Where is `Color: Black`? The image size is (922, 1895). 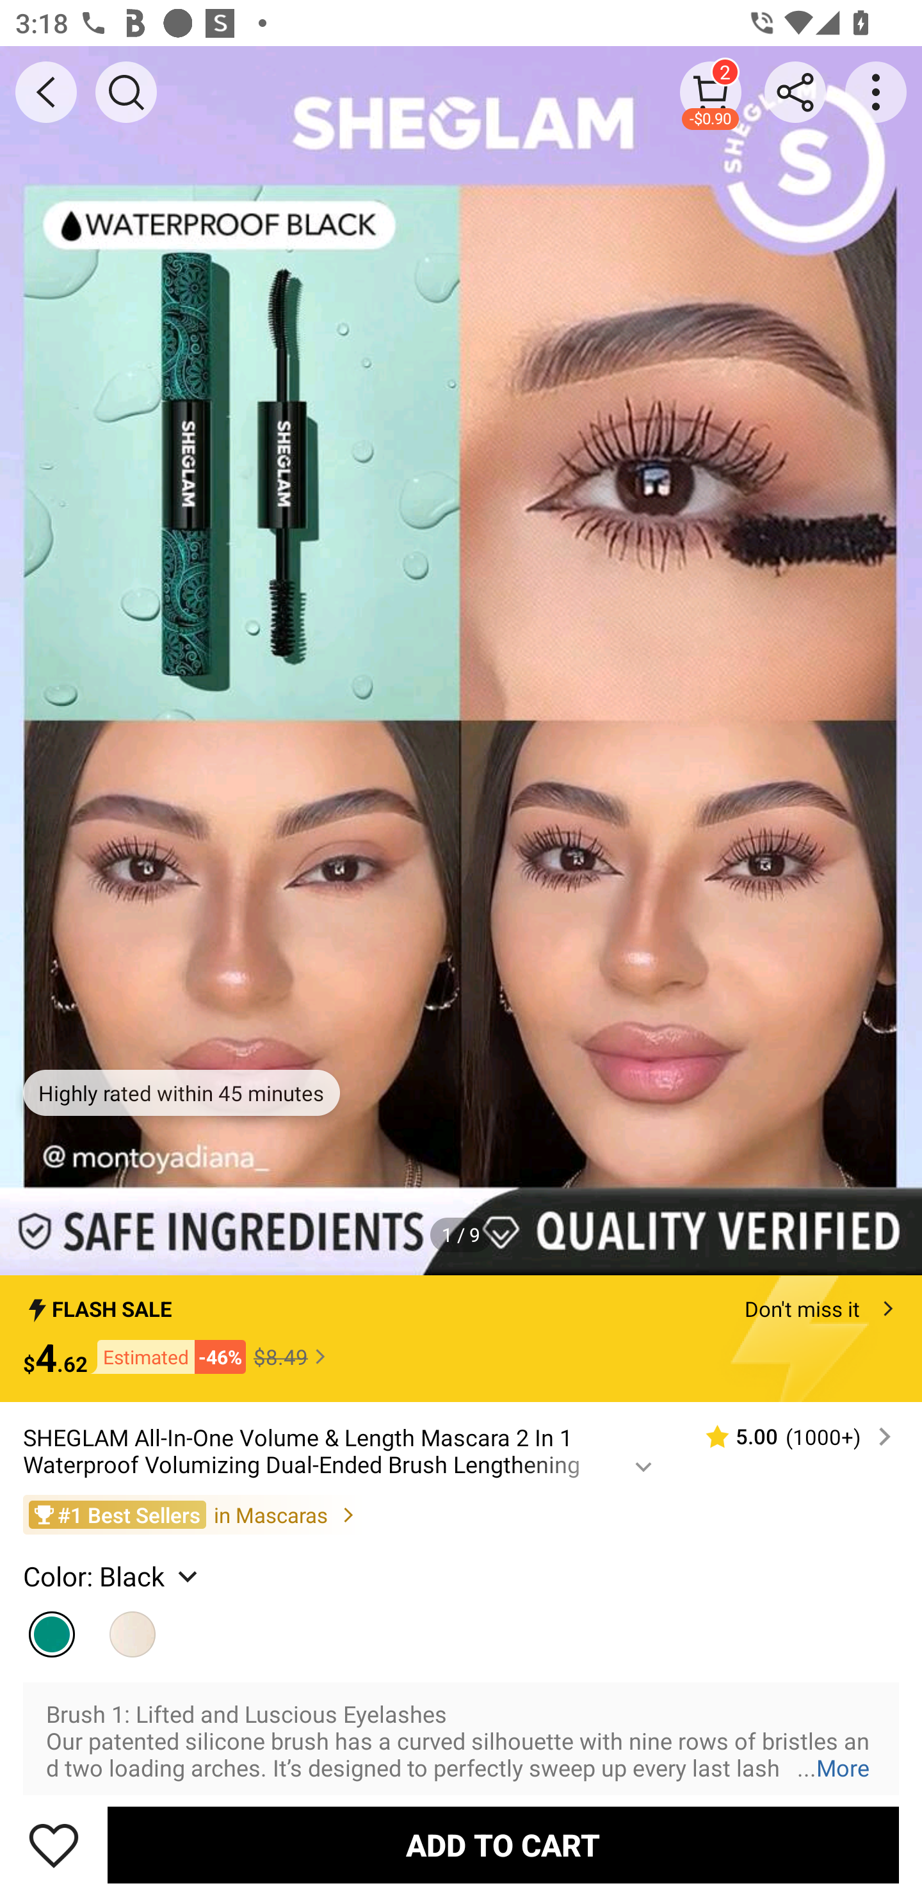 Color: Black is located at coordinates (113, 1576).